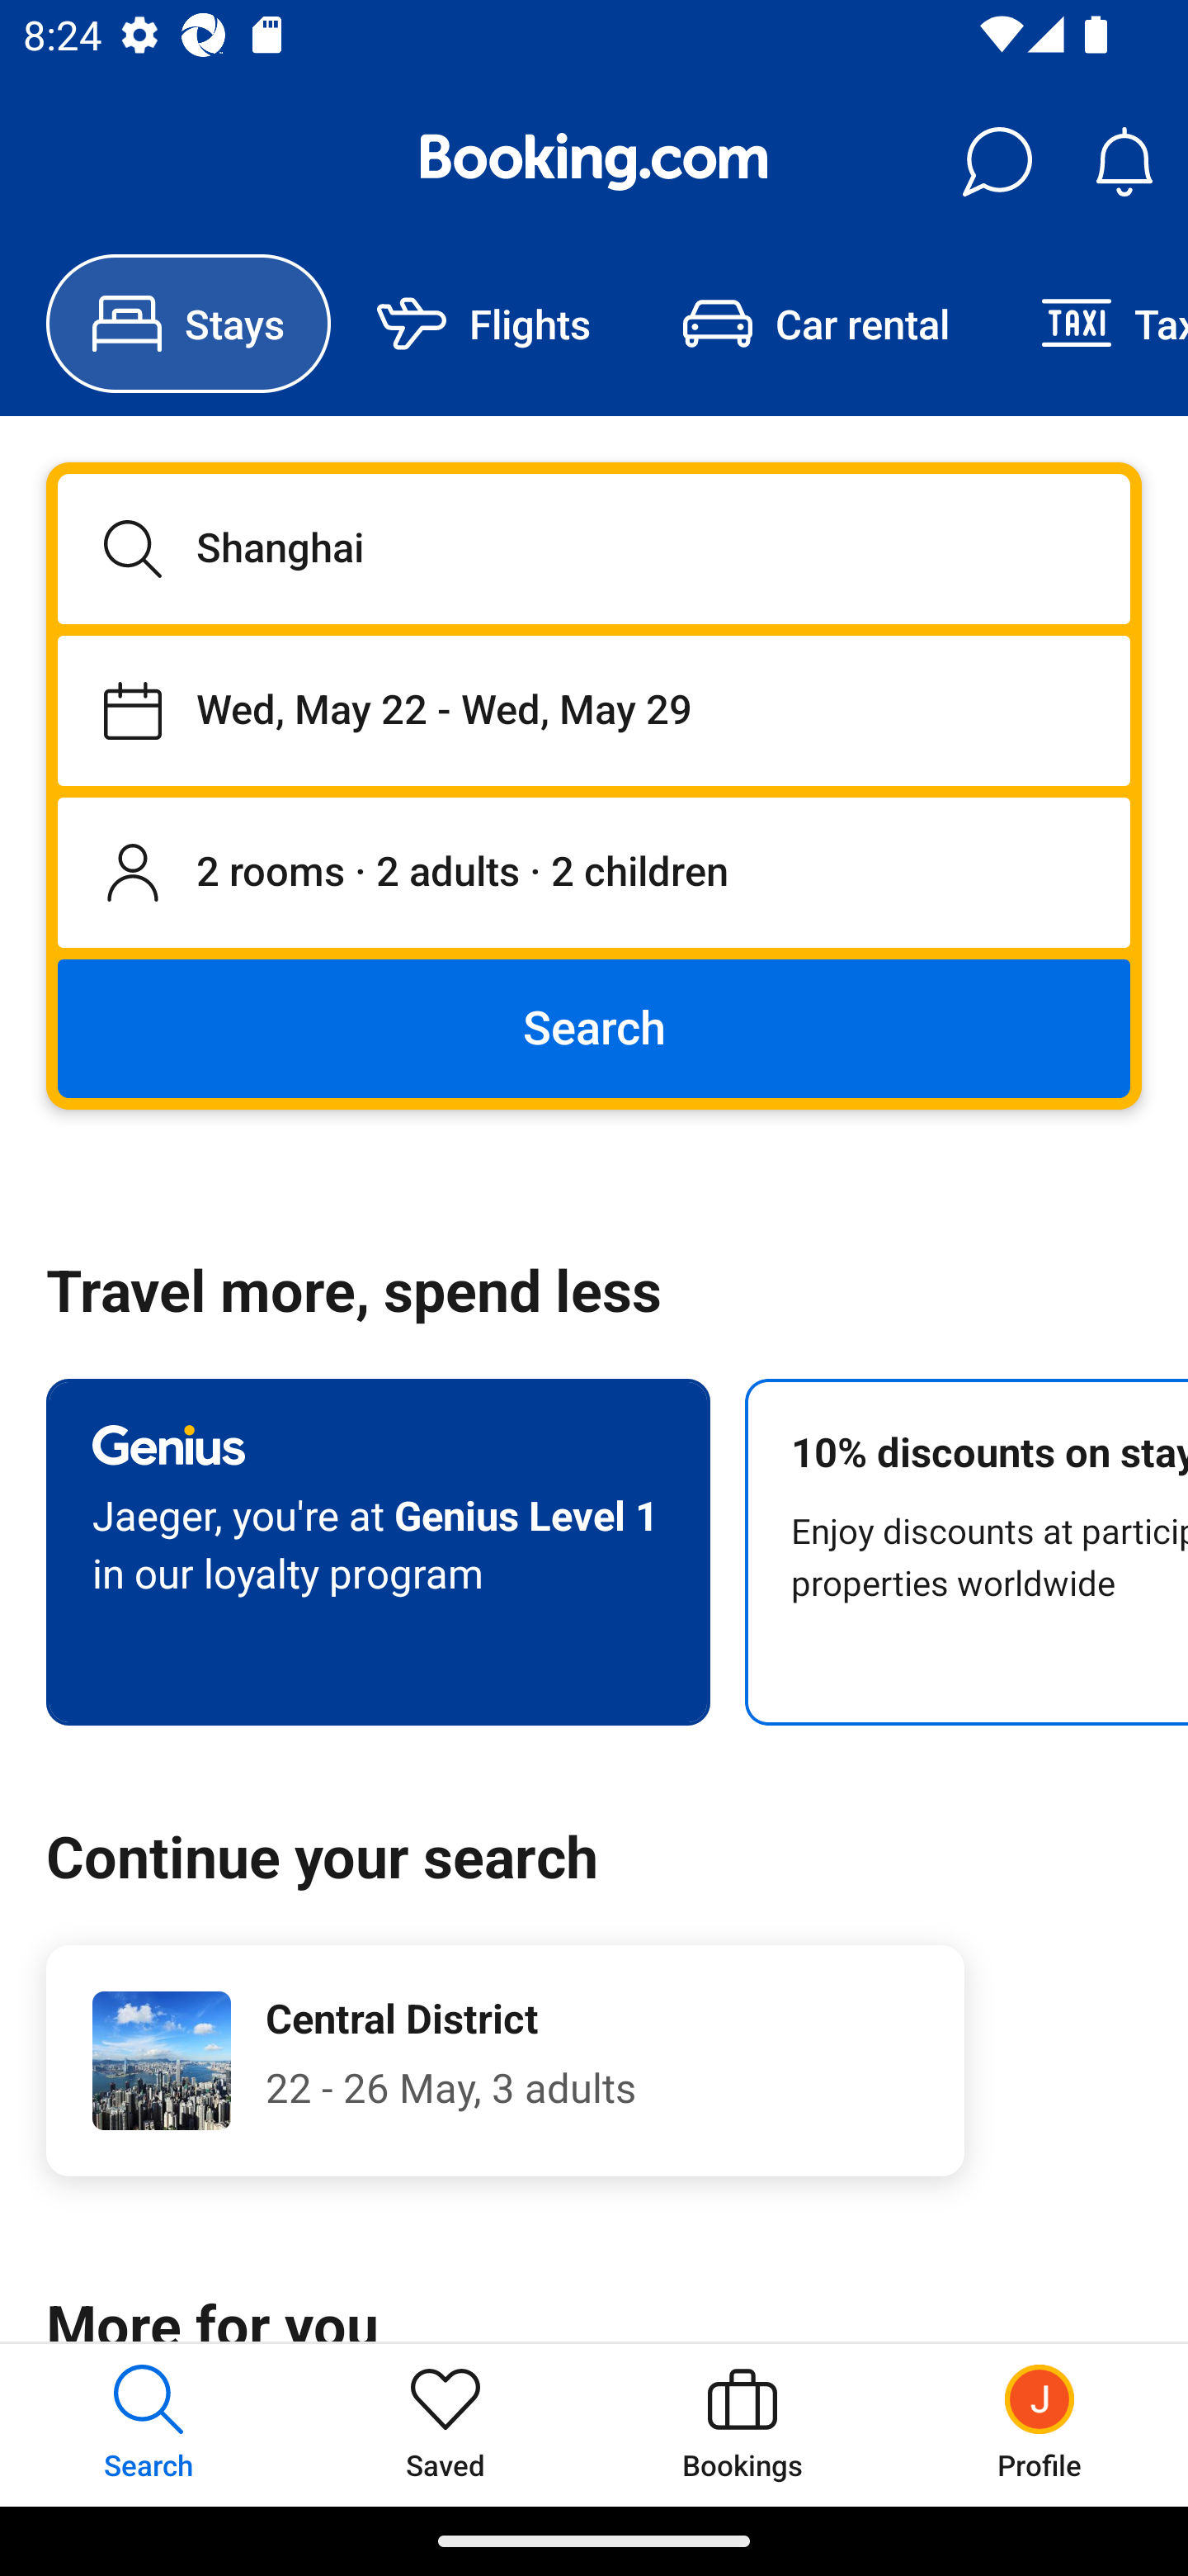 This screenshot has width=1188, height=2576. I want to click on Taxi, so click(1091, 324).